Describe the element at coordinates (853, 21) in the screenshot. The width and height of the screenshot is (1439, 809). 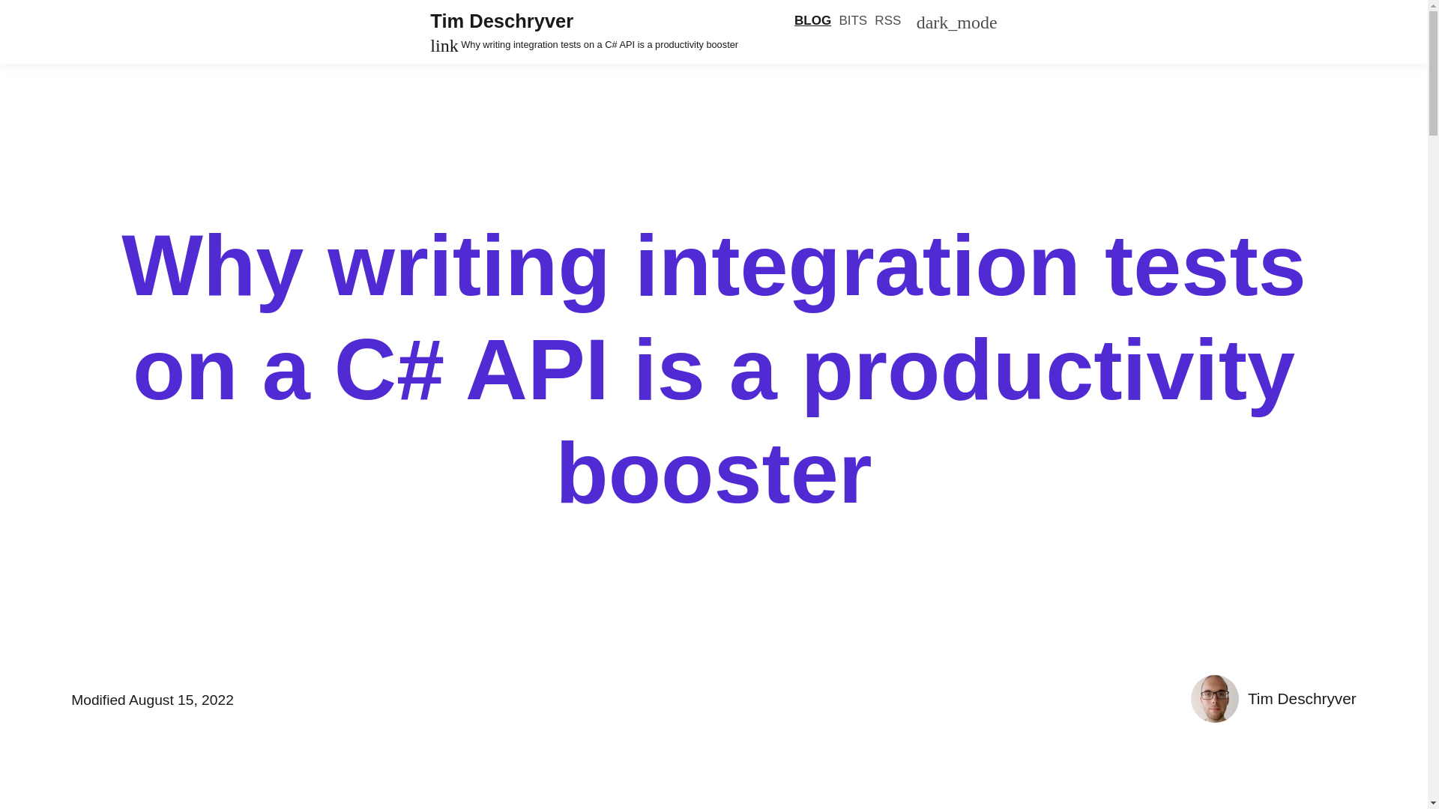
I see `BITS` at that location.